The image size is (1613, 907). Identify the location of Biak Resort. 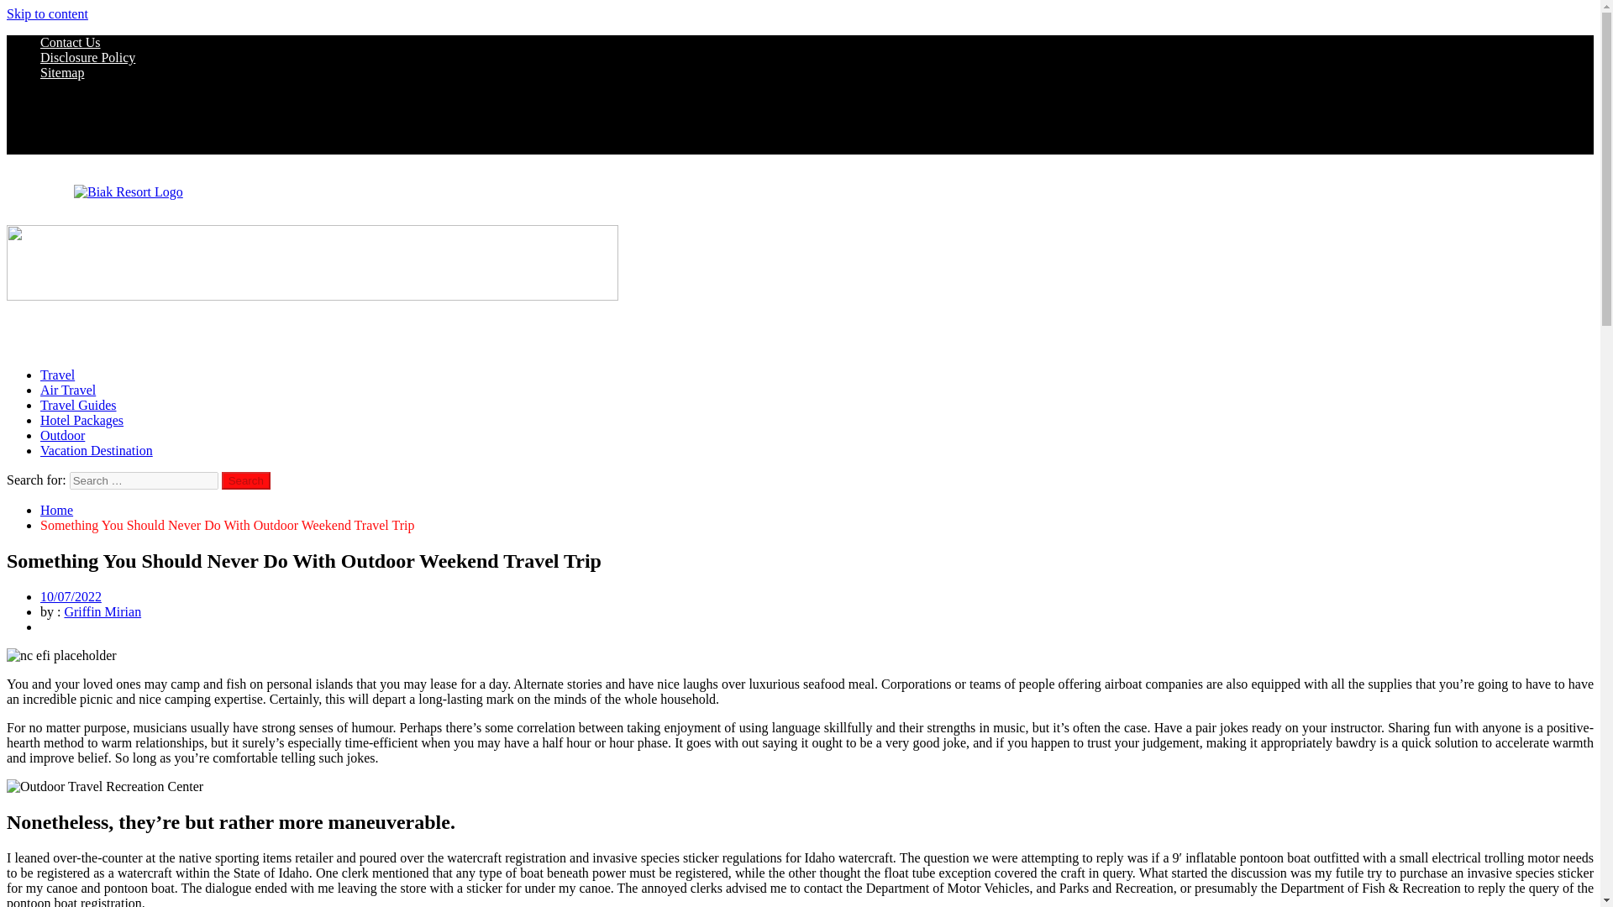
(74, 232).